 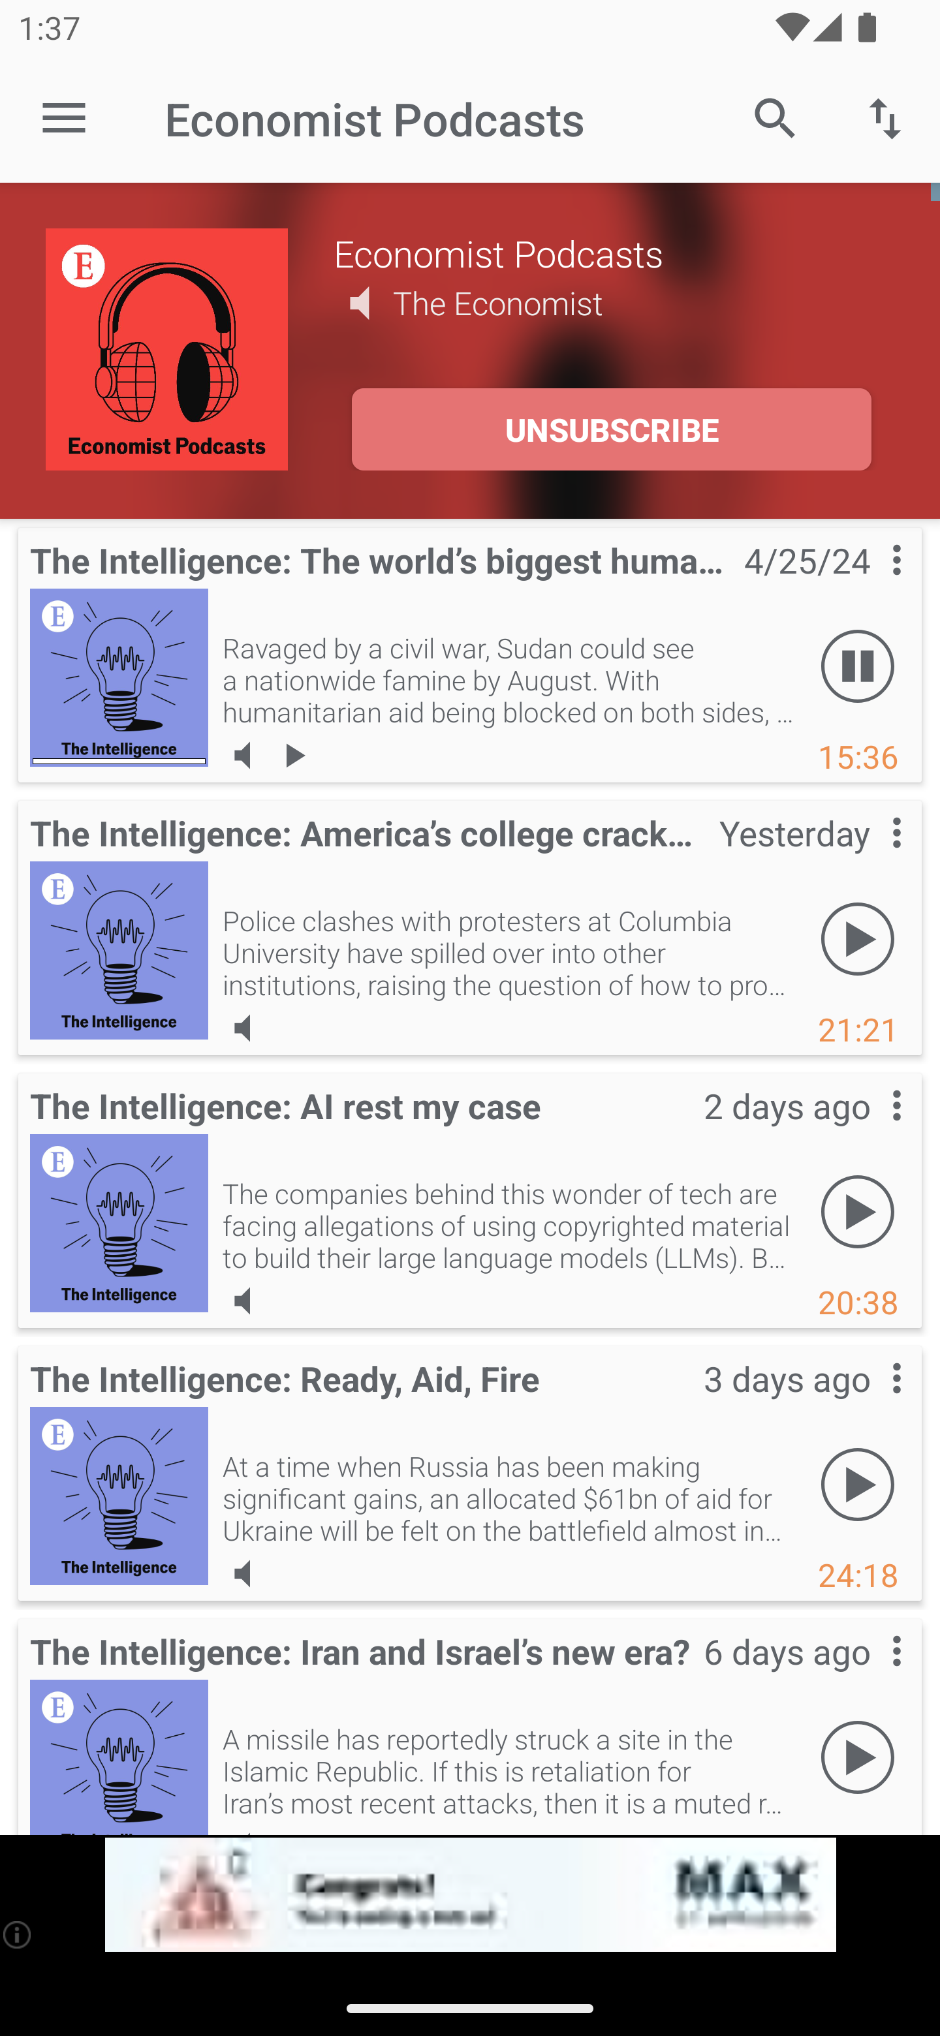 I want to click on UNSUBSCRIBE, so click(x=611, y=429).